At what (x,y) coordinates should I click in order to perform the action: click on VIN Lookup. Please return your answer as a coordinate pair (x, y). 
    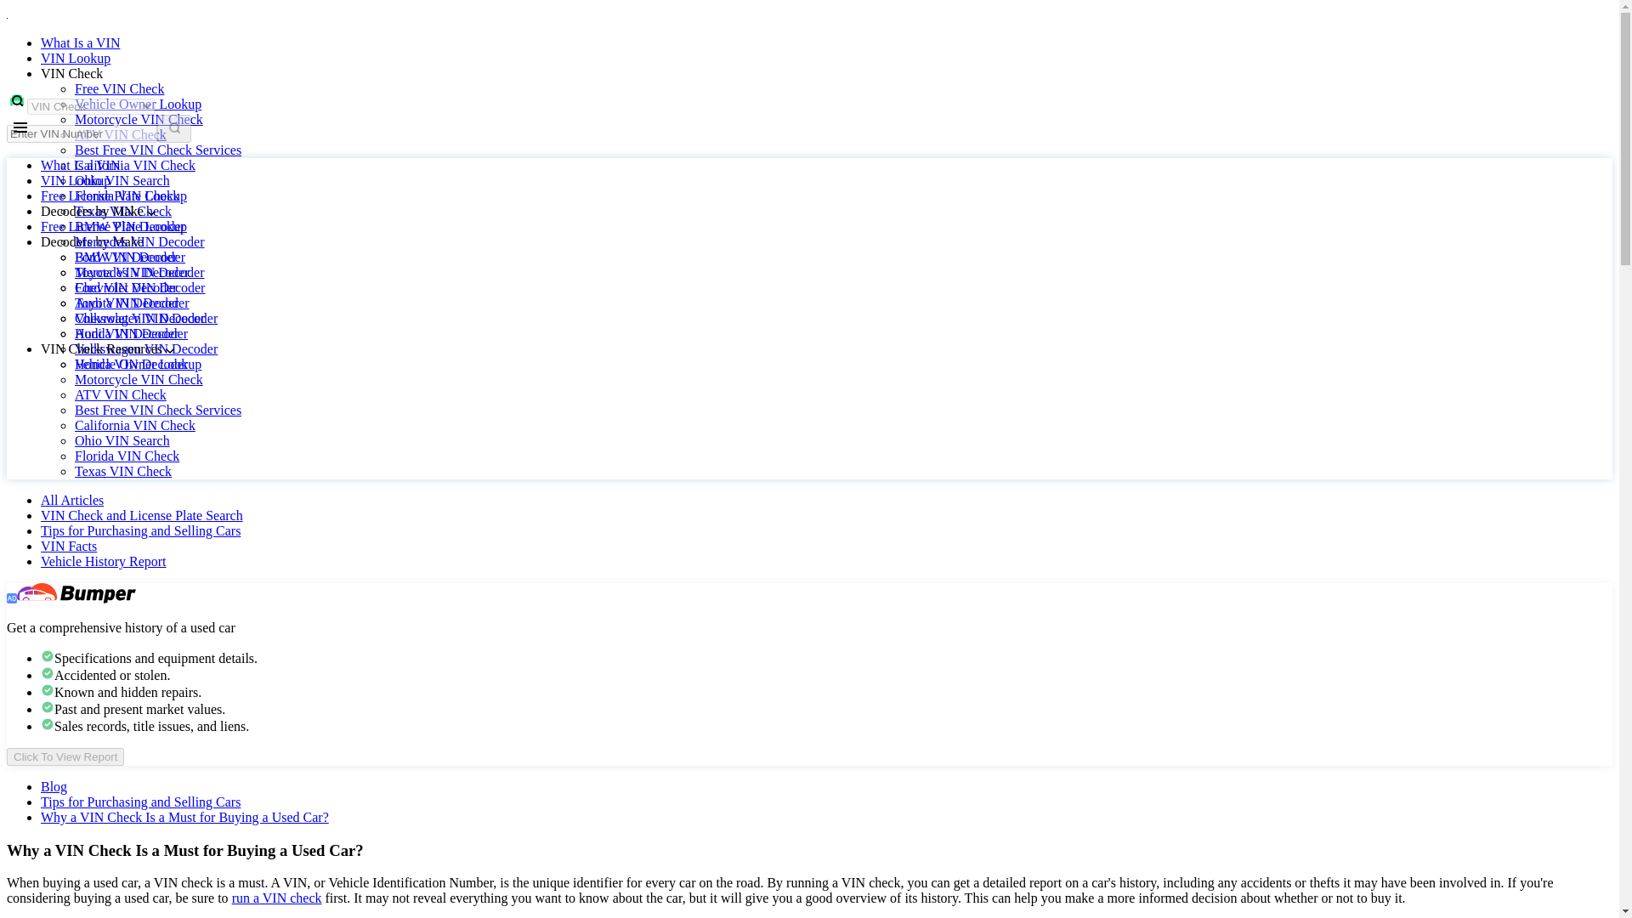
    Looking at the image, I should click on (76, 58).